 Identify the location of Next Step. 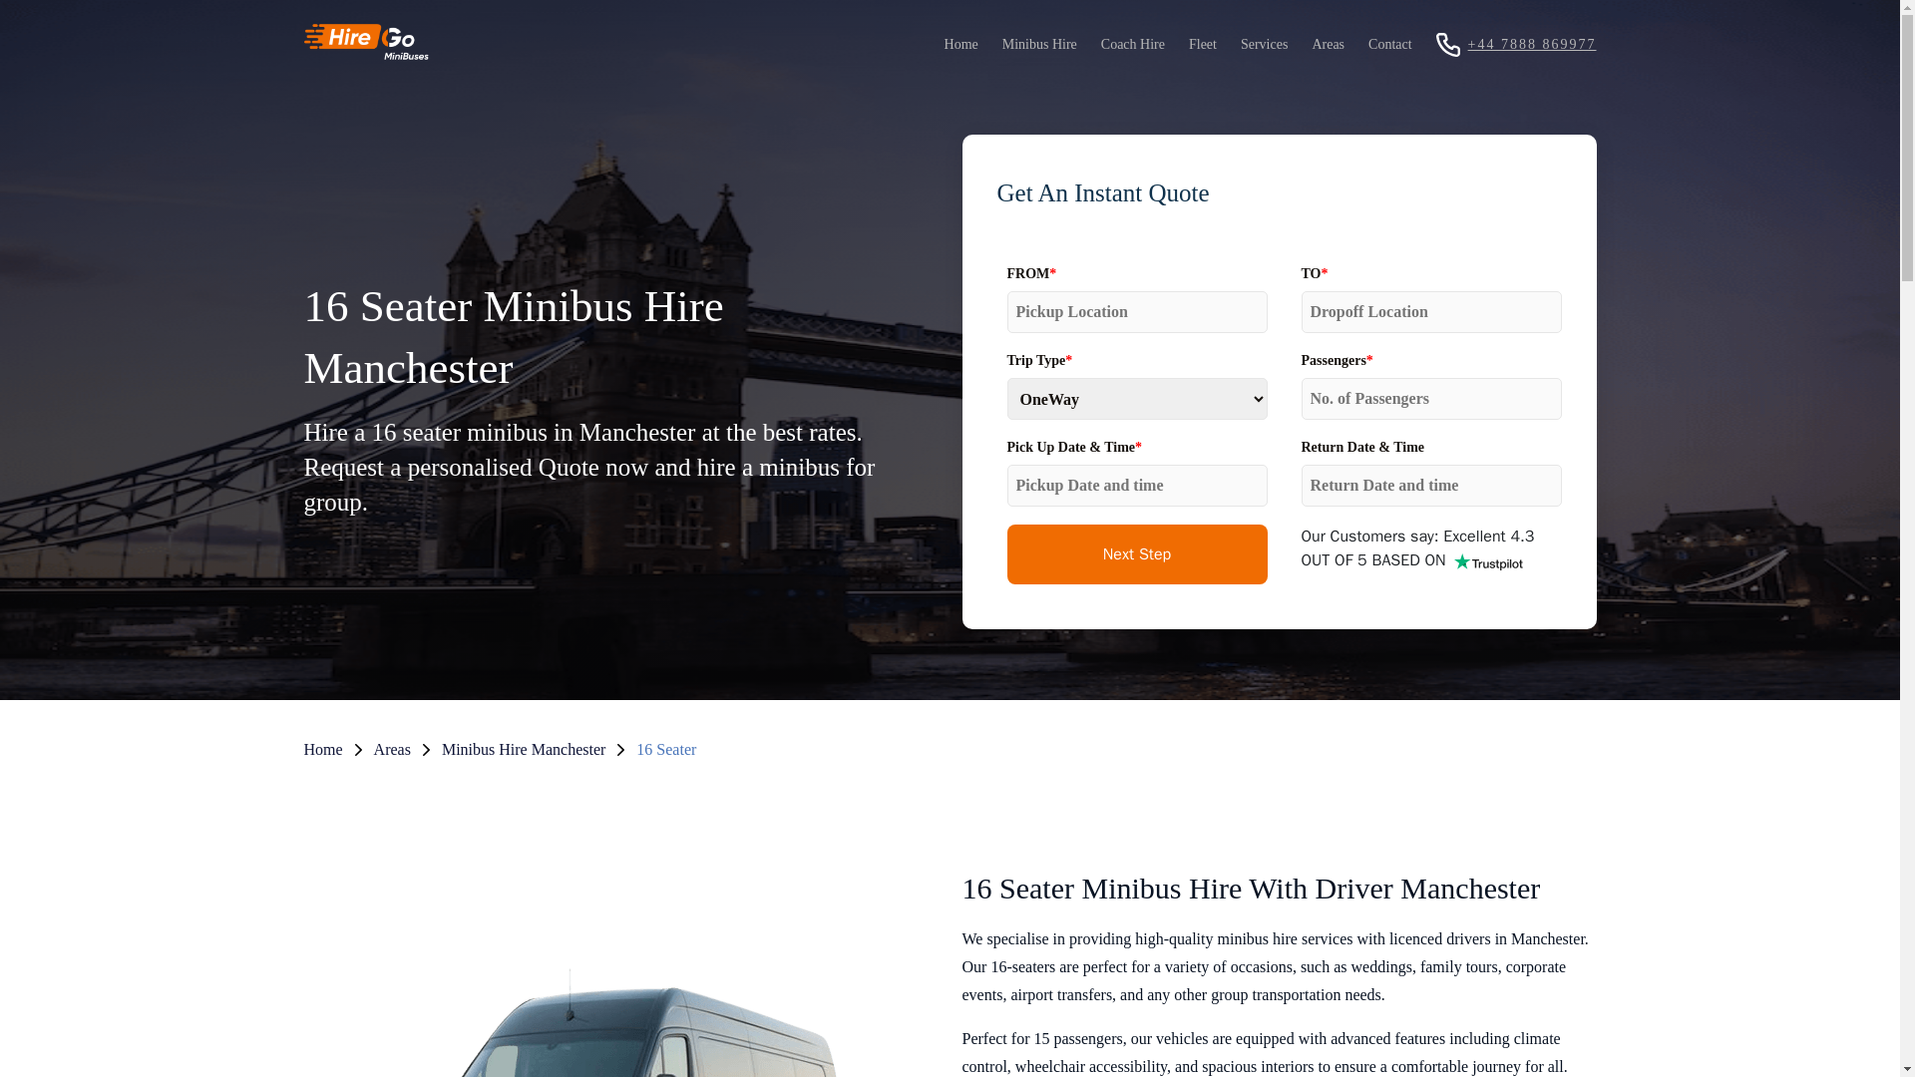
(1137, 554).